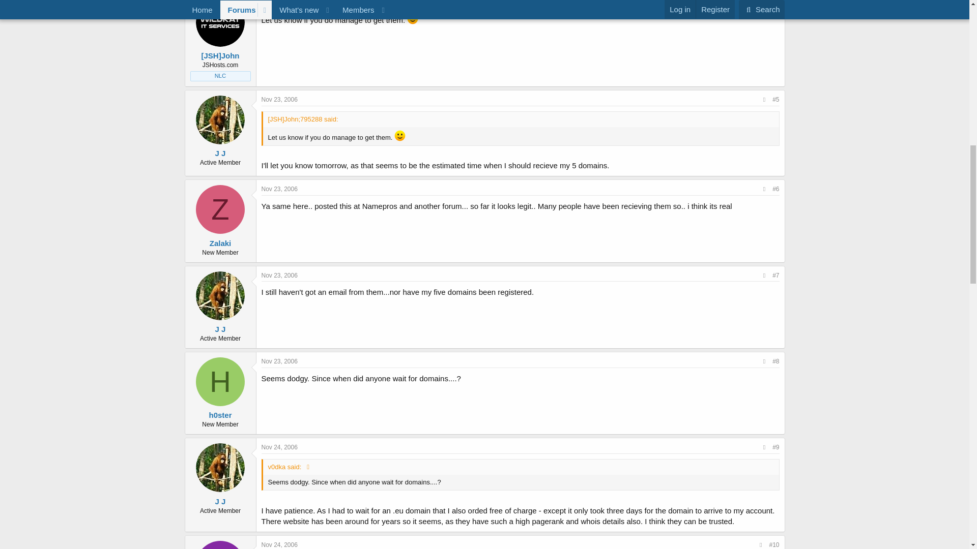  What do you see at coordinates (280, 275) in the screenshot?
I see `Nov 23, 2006 at 5:12 PM` at bounding box center [280, 275].